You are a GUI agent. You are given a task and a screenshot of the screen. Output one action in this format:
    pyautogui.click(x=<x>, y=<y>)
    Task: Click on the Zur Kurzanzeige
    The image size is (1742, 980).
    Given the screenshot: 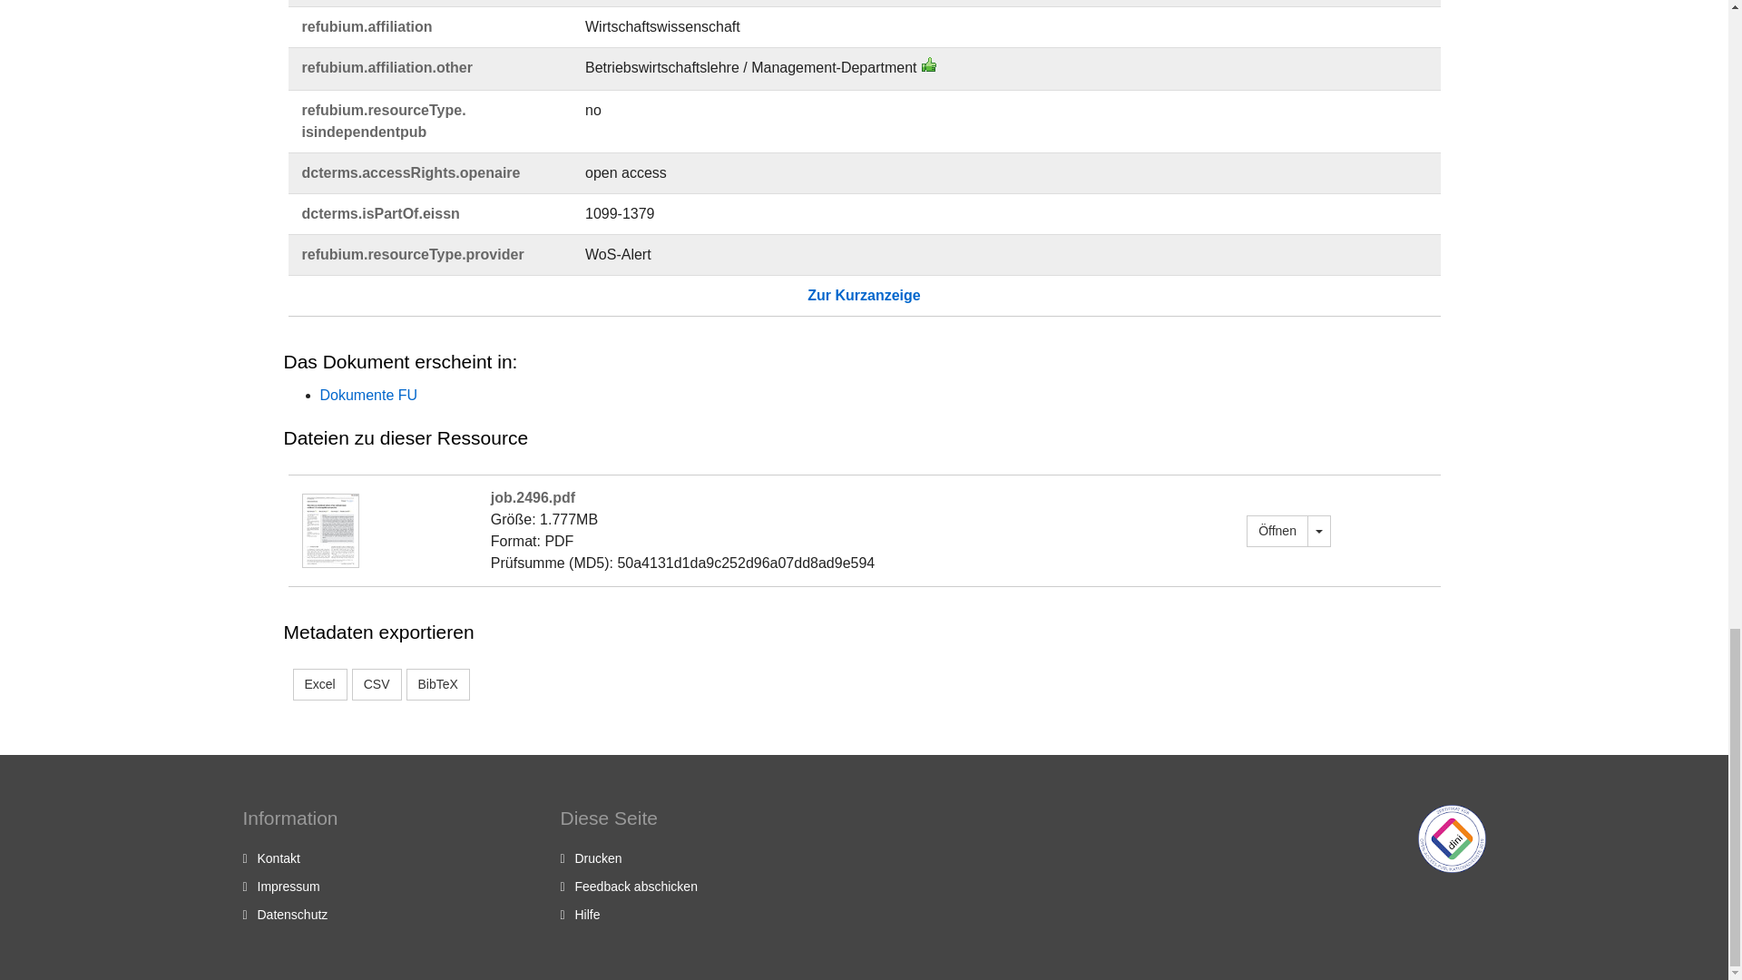 What is the action you would take?
    pyautogui.click(x=864, y=295)
    